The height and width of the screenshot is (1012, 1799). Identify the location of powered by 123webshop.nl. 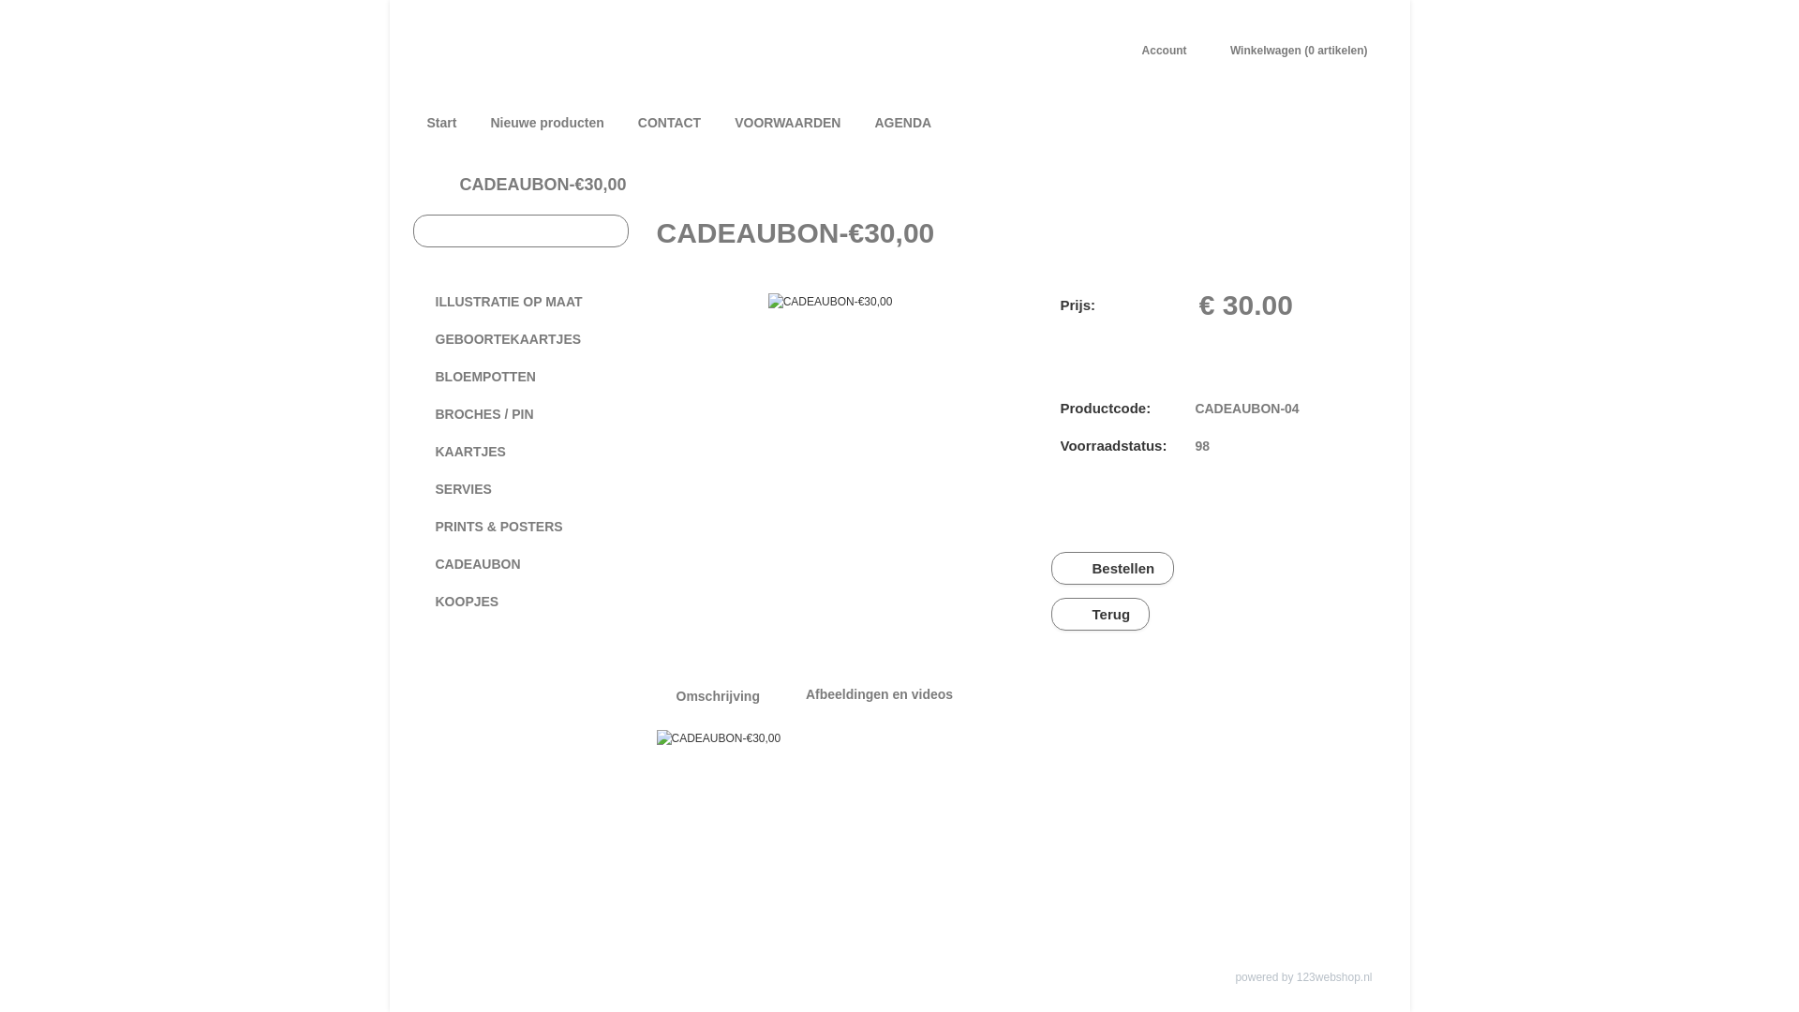
(1303, 977).